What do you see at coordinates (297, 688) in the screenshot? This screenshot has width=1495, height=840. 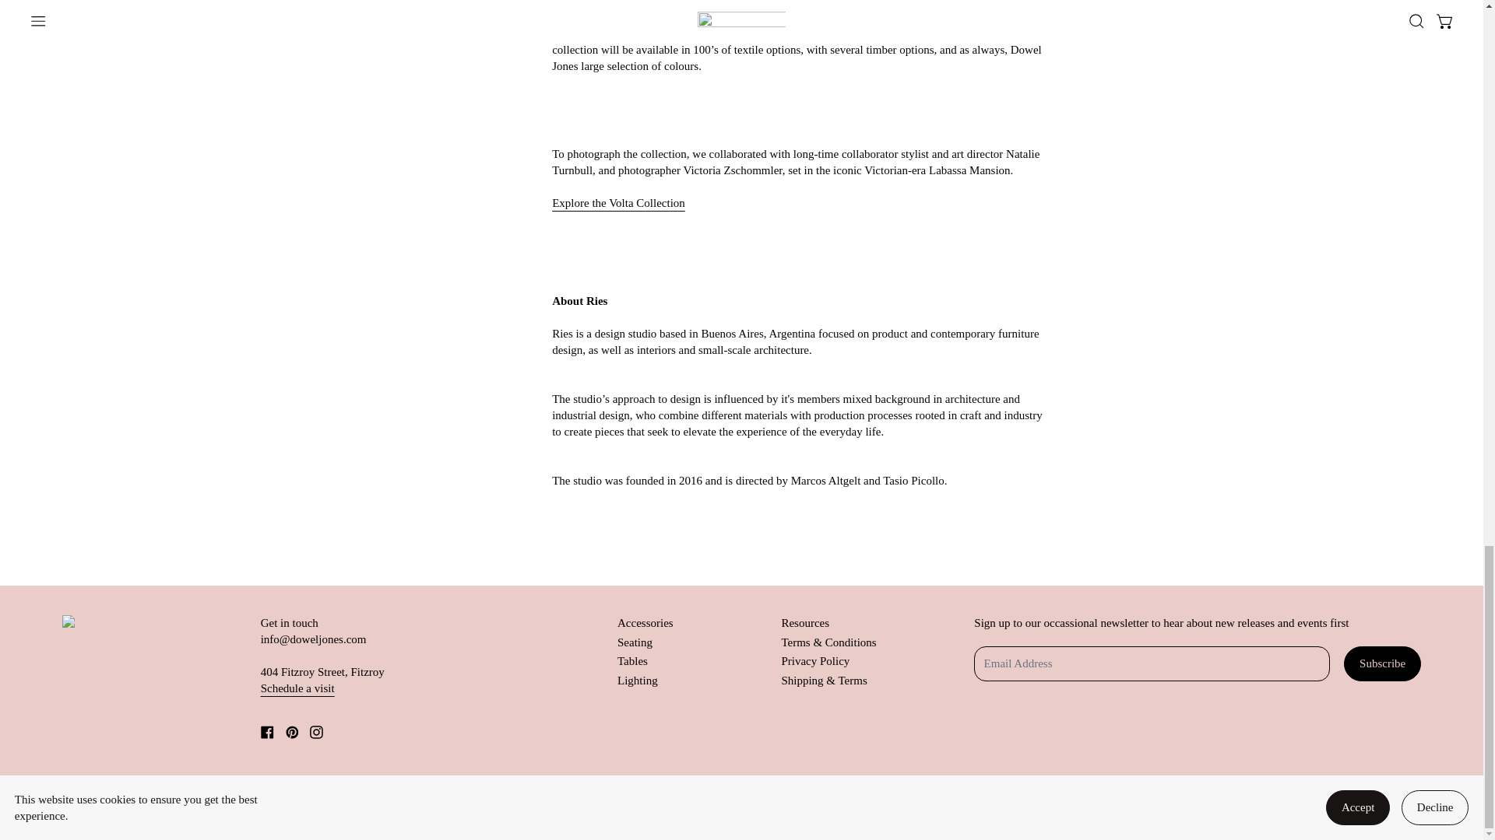 I see `Schedule a visit` at bounding box center [297, 688].